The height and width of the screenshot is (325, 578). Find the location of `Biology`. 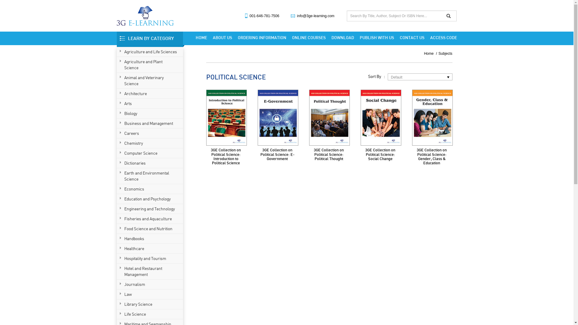

Biology is located at coordinates (151, 113).